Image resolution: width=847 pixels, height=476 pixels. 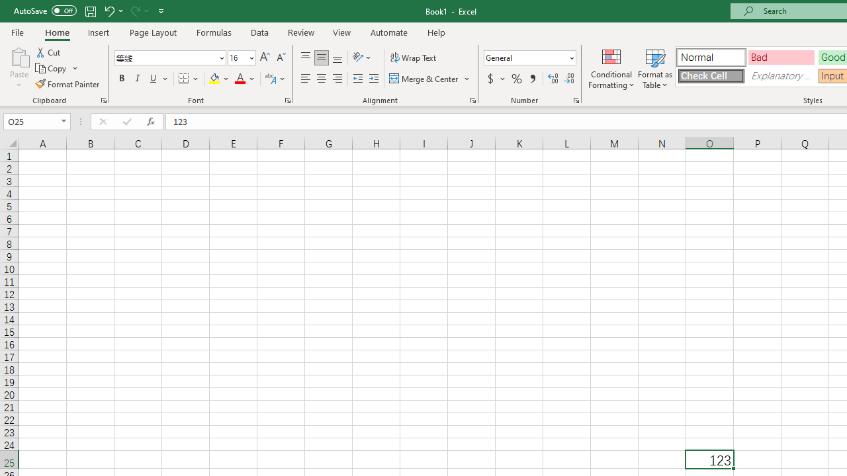 What do you see at coordinates (265, 58) in the screenshot?
I see `Increase Font Size` at bounding box center [265, 58].